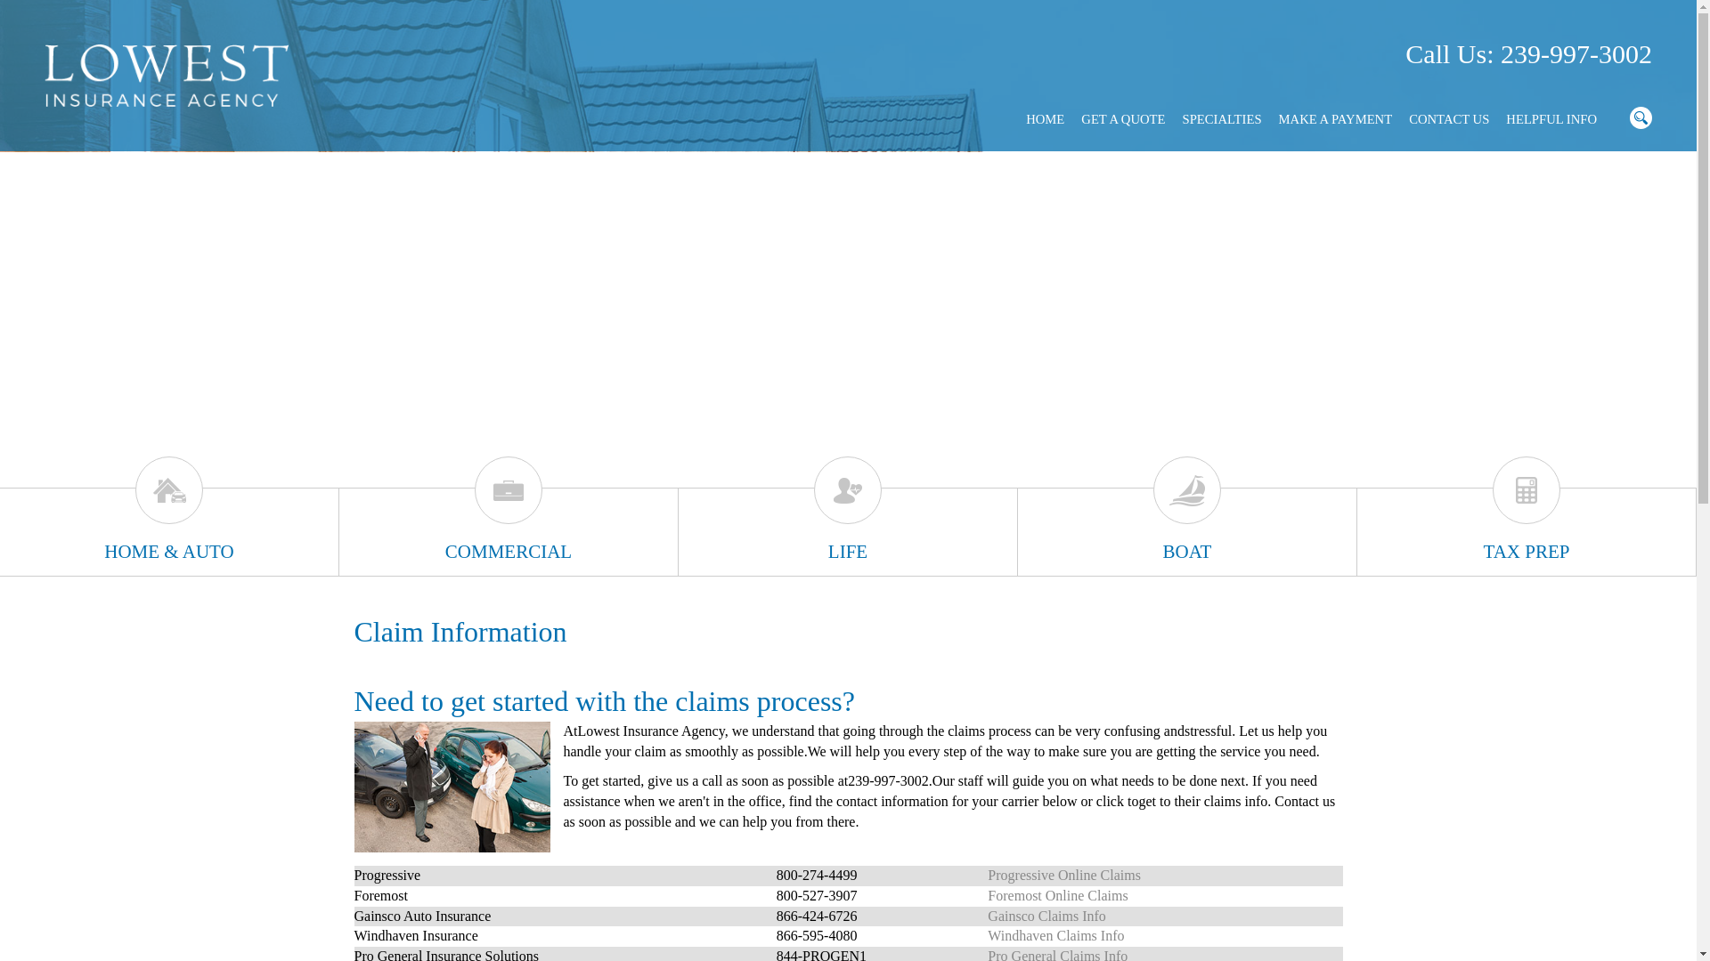  I want to click on HELPFUL INFO, so click(1551, 119).